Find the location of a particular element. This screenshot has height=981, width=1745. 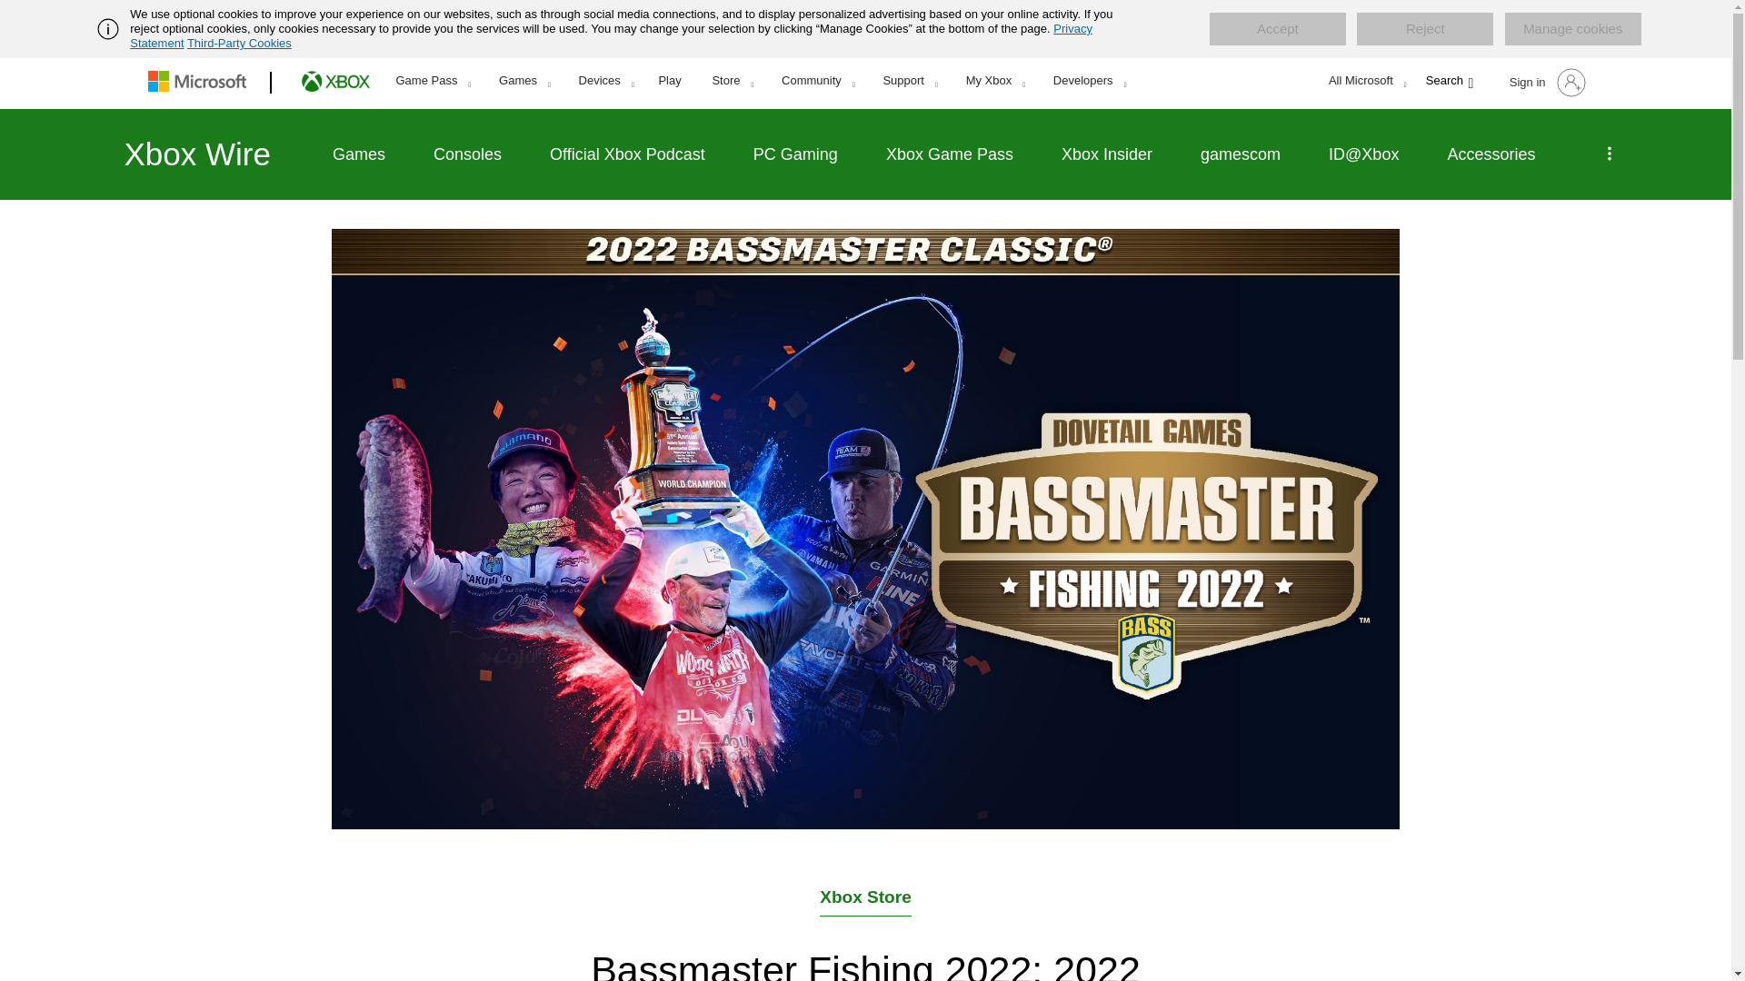

Devices is located at coordinates (606, 81).